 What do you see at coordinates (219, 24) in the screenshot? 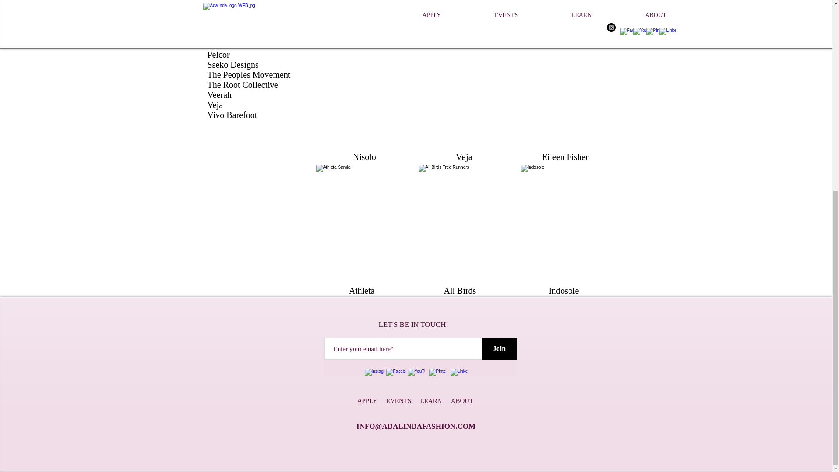
I see `Nicora` at bounding box center [219, 24].